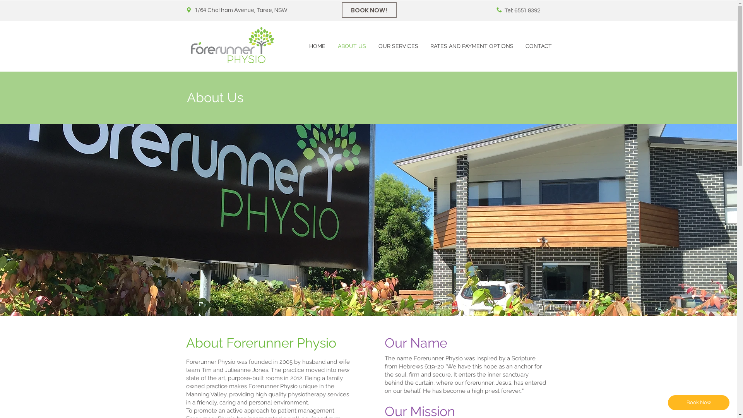  I want to click on ABOUT US, so click(351, 46).